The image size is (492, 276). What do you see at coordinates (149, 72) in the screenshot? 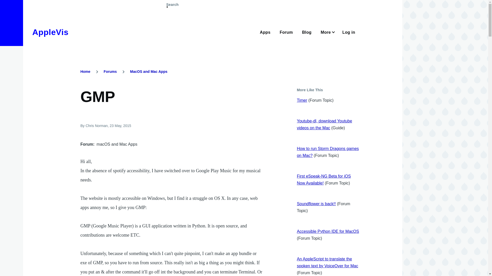
I see `MacOS and Mac Apps` at bounding box center [149, 72].